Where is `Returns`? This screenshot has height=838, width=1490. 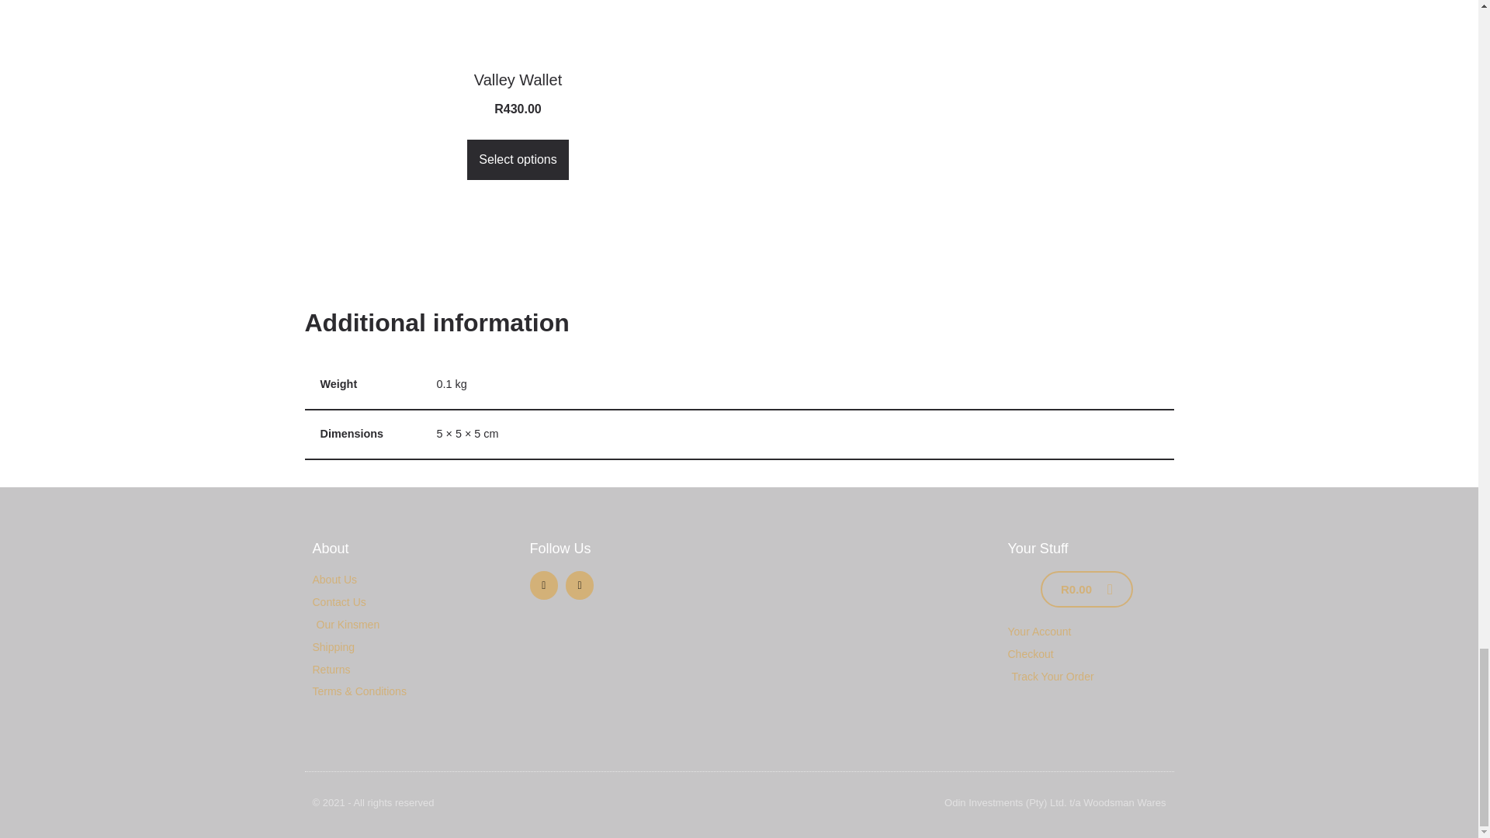
Returns is located at coordinates (413, 670).